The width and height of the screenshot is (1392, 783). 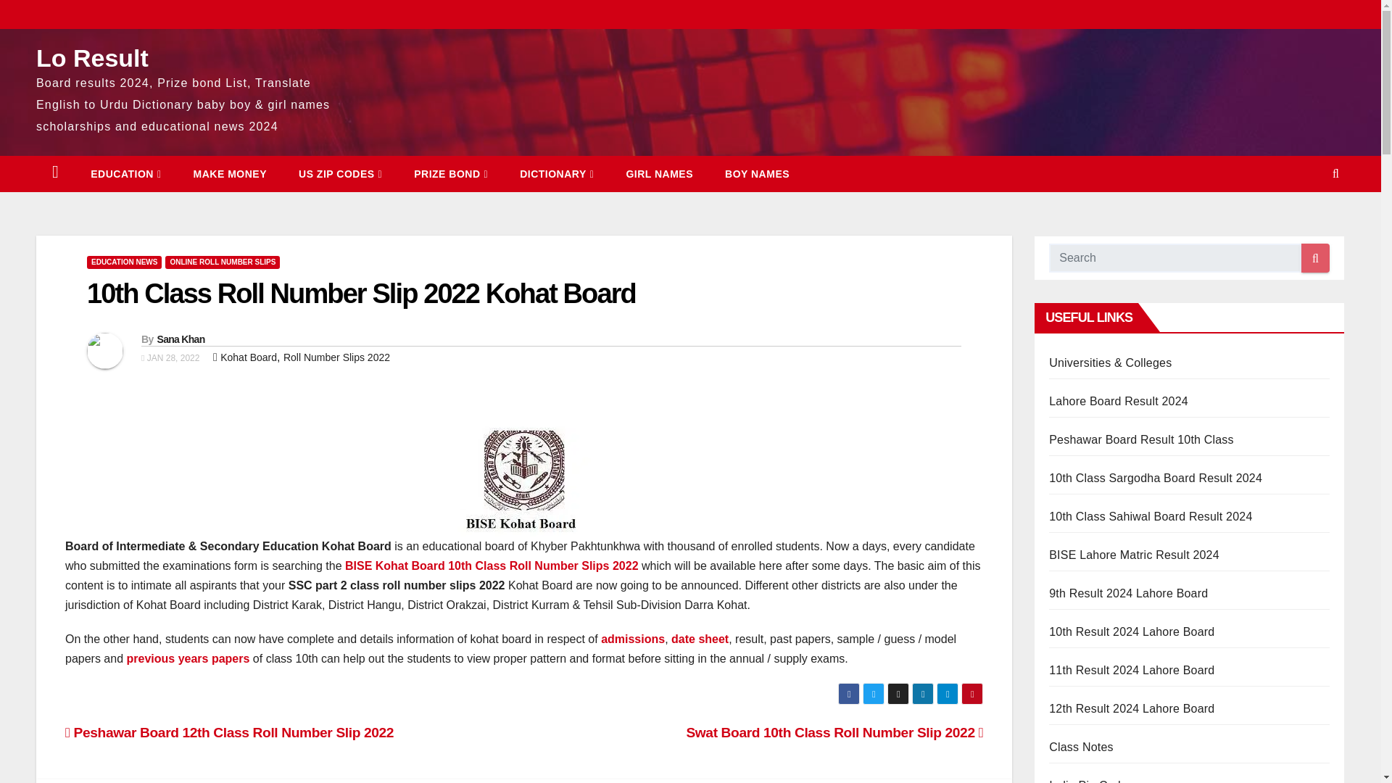 I want to click on BISE Lahore Result 2024, so click(x=1134, y=555).